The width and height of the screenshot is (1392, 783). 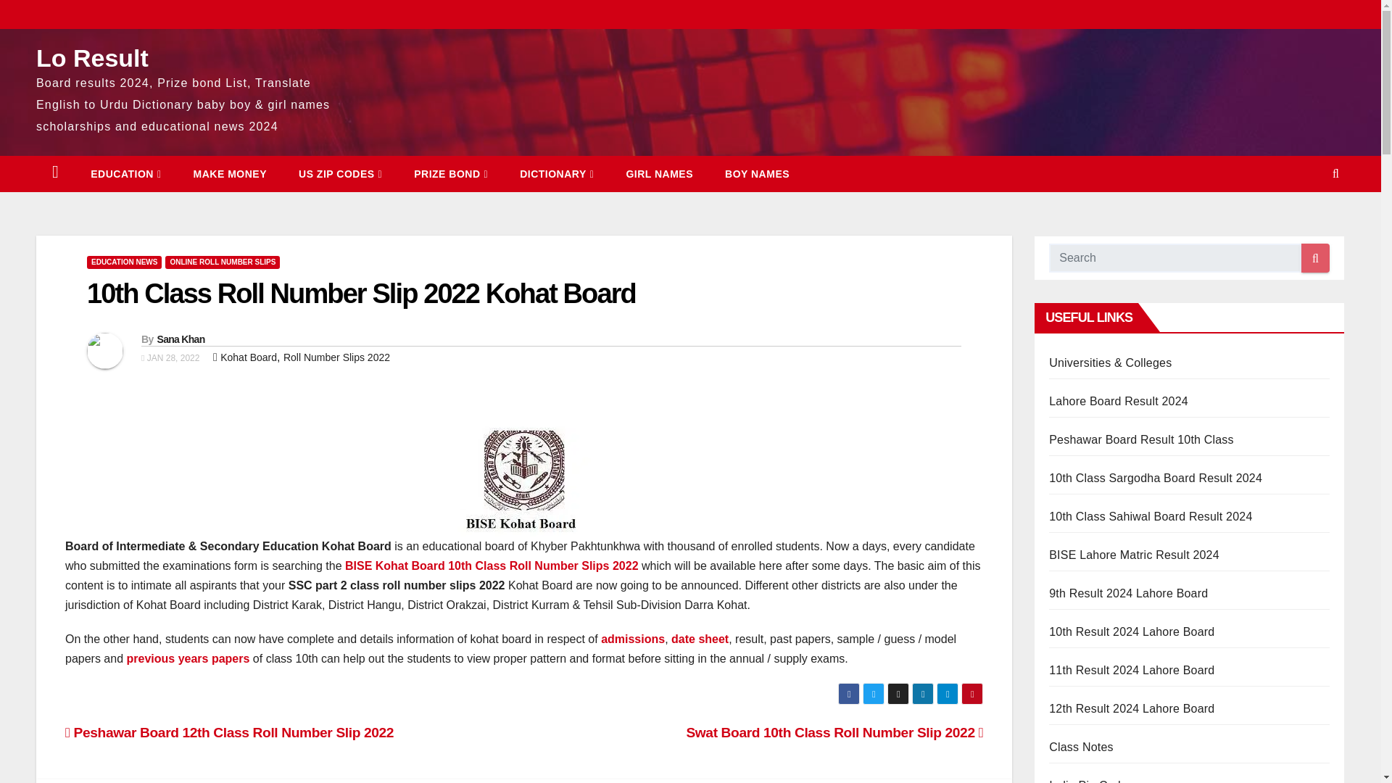 I want to click on BISE Lahore Result 2024, so click(x=1134, y=555).